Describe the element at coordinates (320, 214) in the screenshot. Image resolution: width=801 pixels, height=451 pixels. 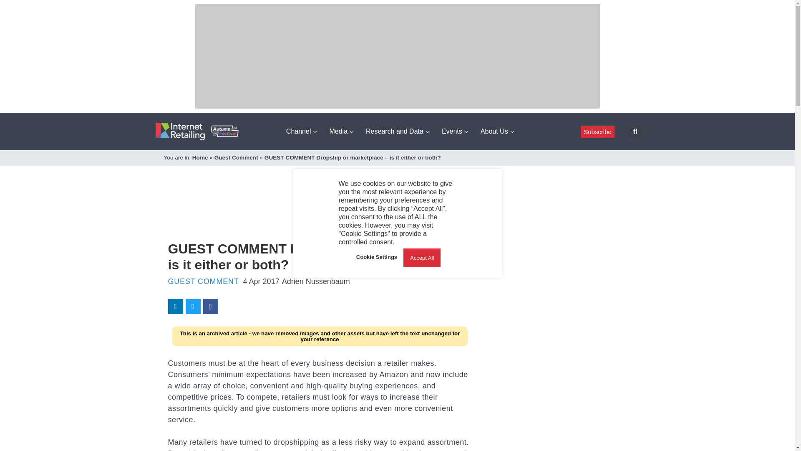
I see `3rd party ad content` at that location.